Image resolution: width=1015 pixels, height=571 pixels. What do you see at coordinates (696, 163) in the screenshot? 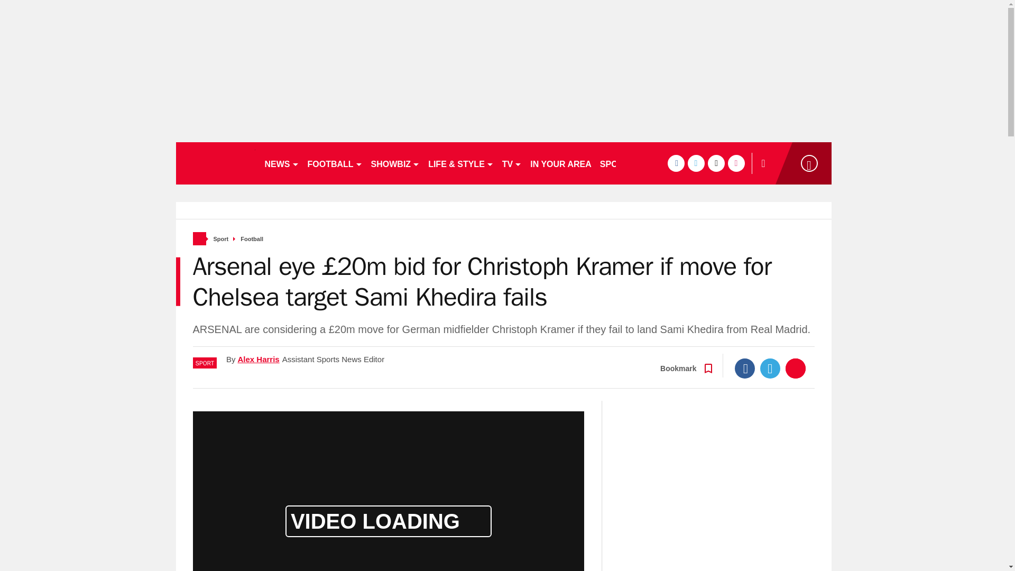
I see `twitter` at bounding box center [696, 163].